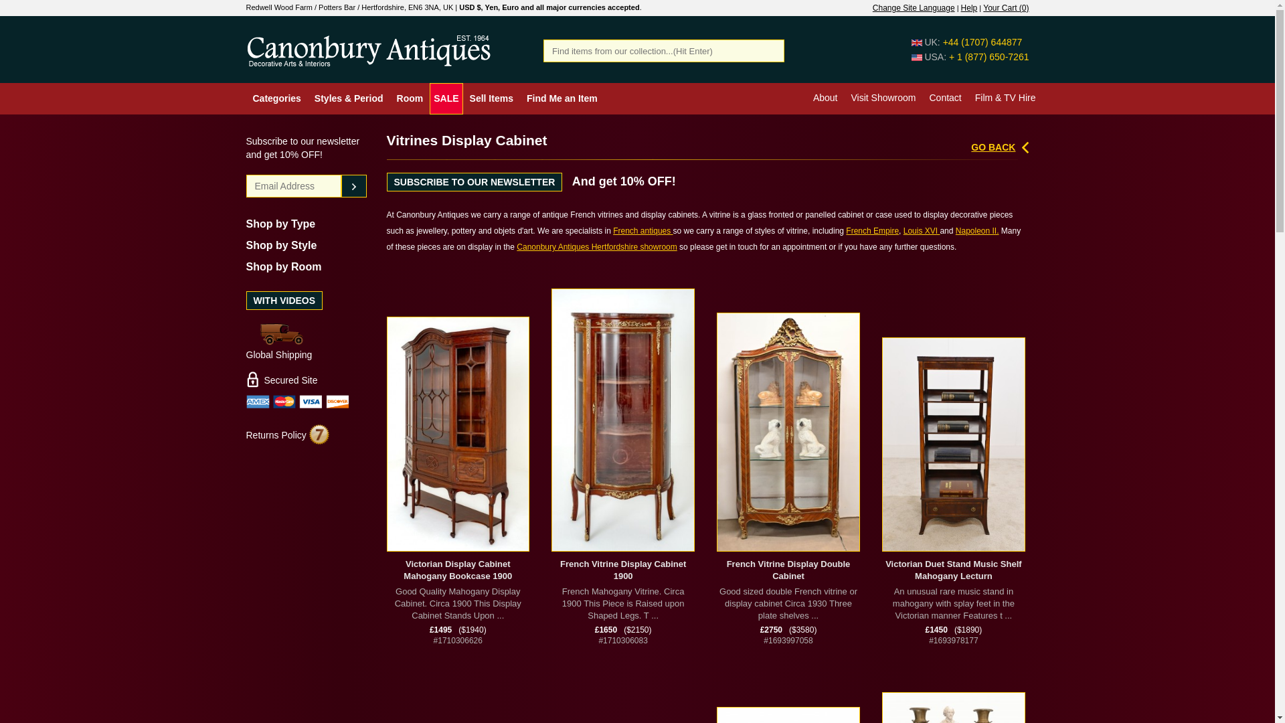  I want to click on Contact, so click(942, 98).